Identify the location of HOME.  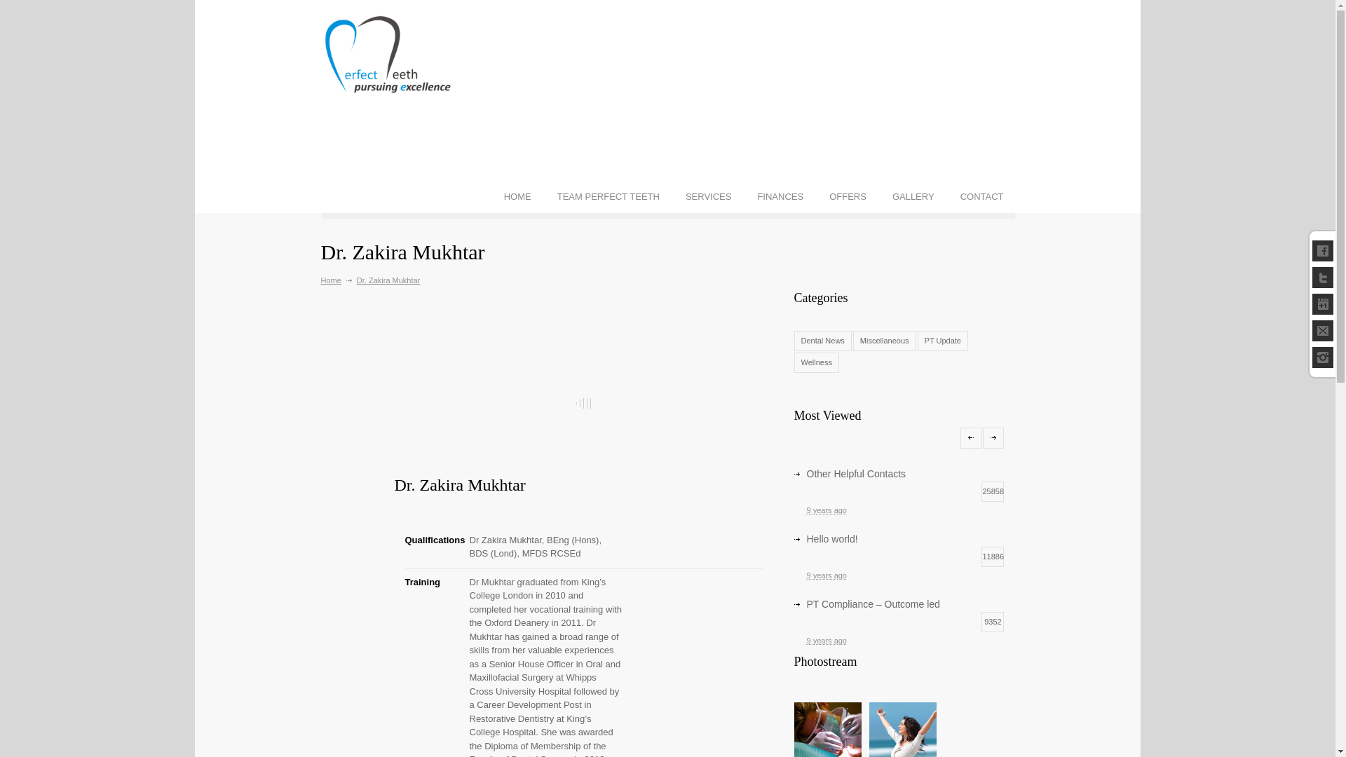
(517, 196).